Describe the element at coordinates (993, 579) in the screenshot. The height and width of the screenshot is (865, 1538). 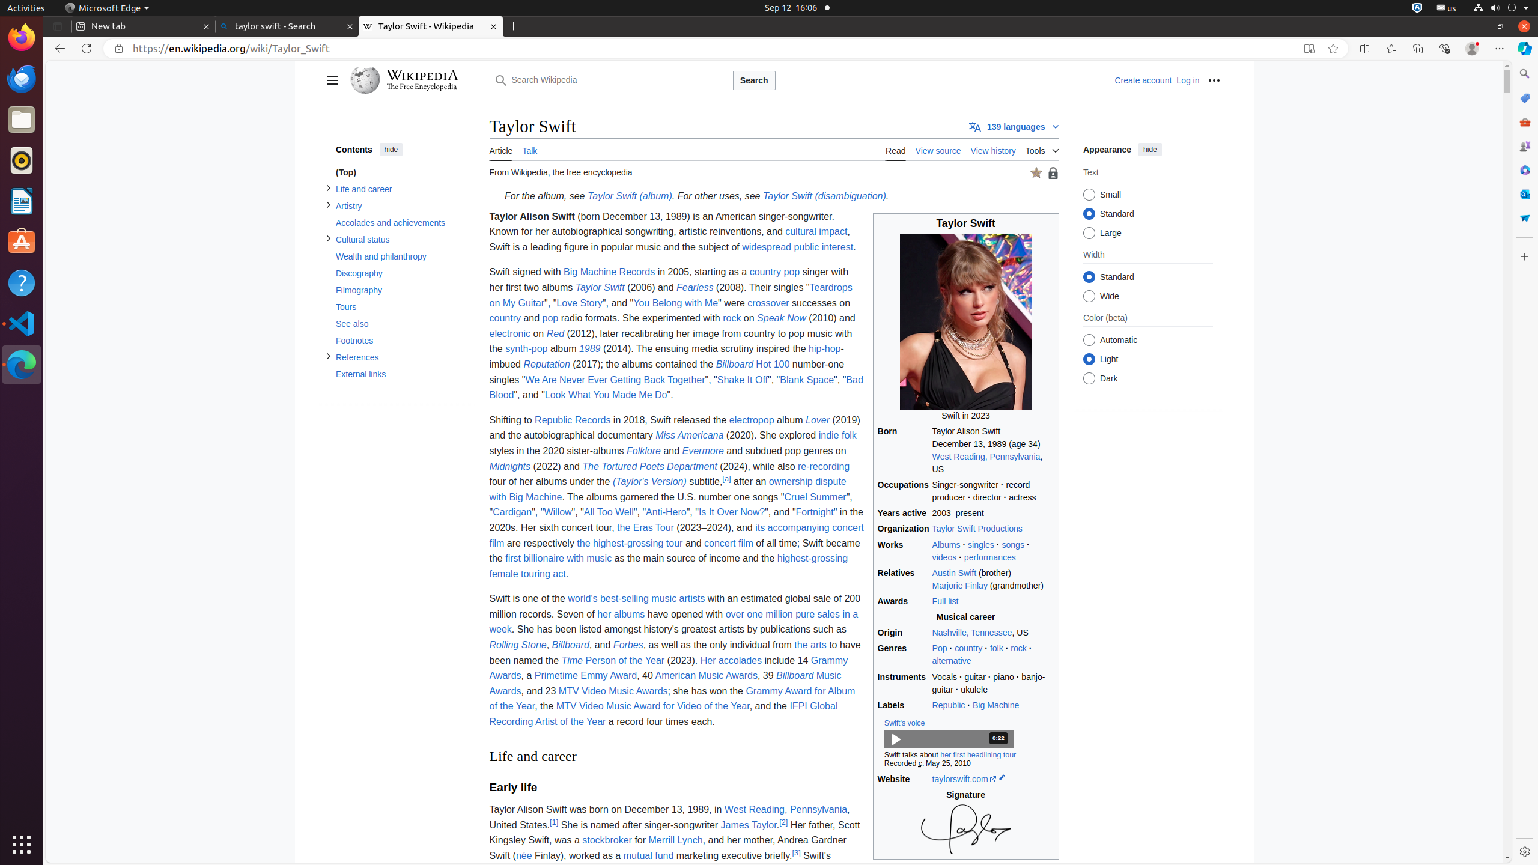
I see `Austin Swift (brother) Marjorie Finlay (grandmother)` at that location.